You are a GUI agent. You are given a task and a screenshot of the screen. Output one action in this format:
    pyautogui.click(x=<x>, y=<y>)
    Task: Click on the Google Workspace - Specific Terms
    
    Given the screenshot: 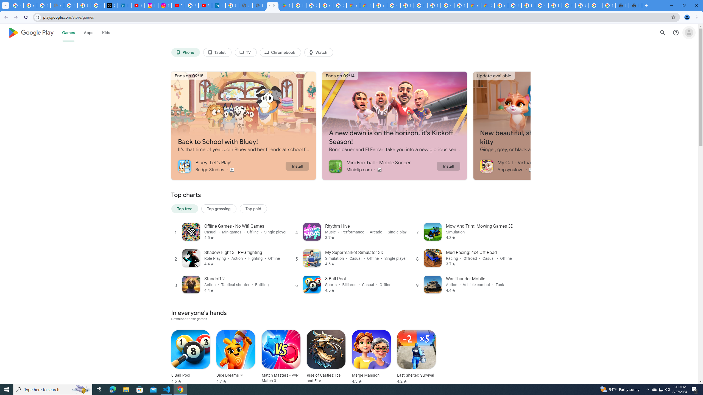 What is the action you would take?
    pyautogui.click(x=326, y=5)
    